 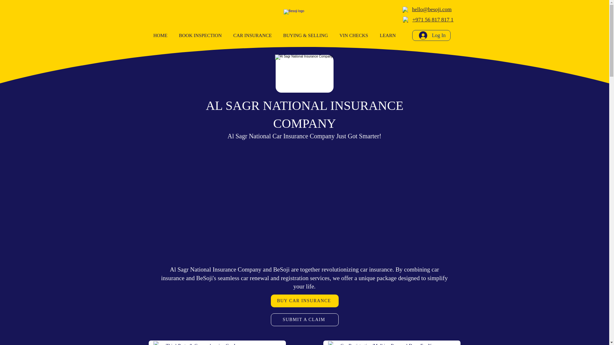 What do you see at coordinates (304, 319) in the screenshot?
I see `SUBMIT A CLAIM` at bounding box center [304, 319].